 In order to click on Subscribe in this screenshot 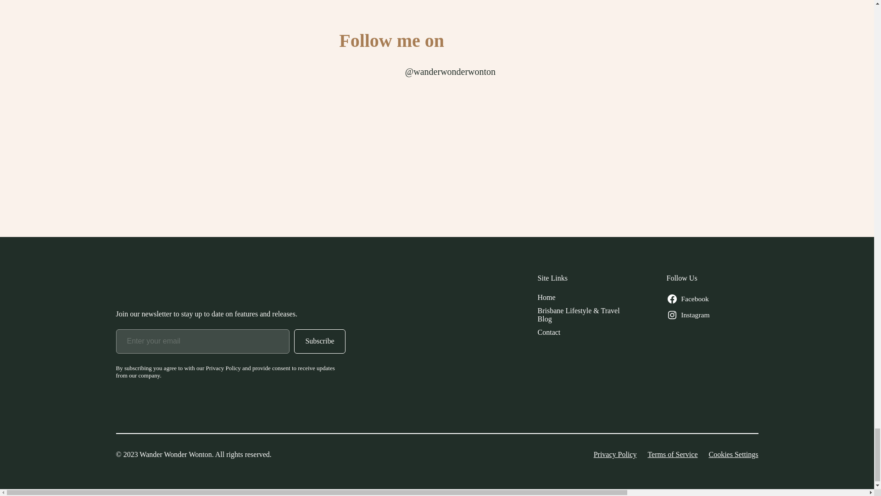, I will do `click(319, 342)`.